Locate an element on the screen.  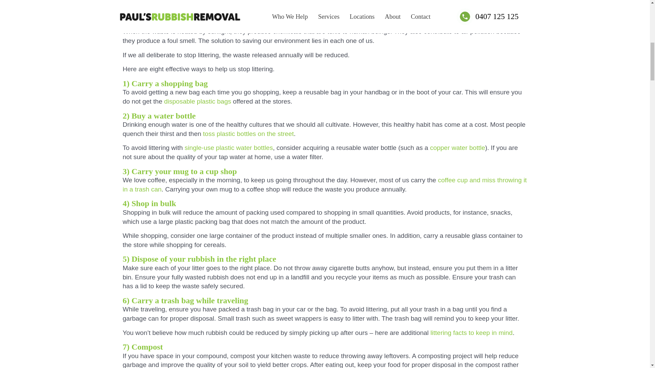
littering facts to keep in mind is located at coordinates (471, 333).